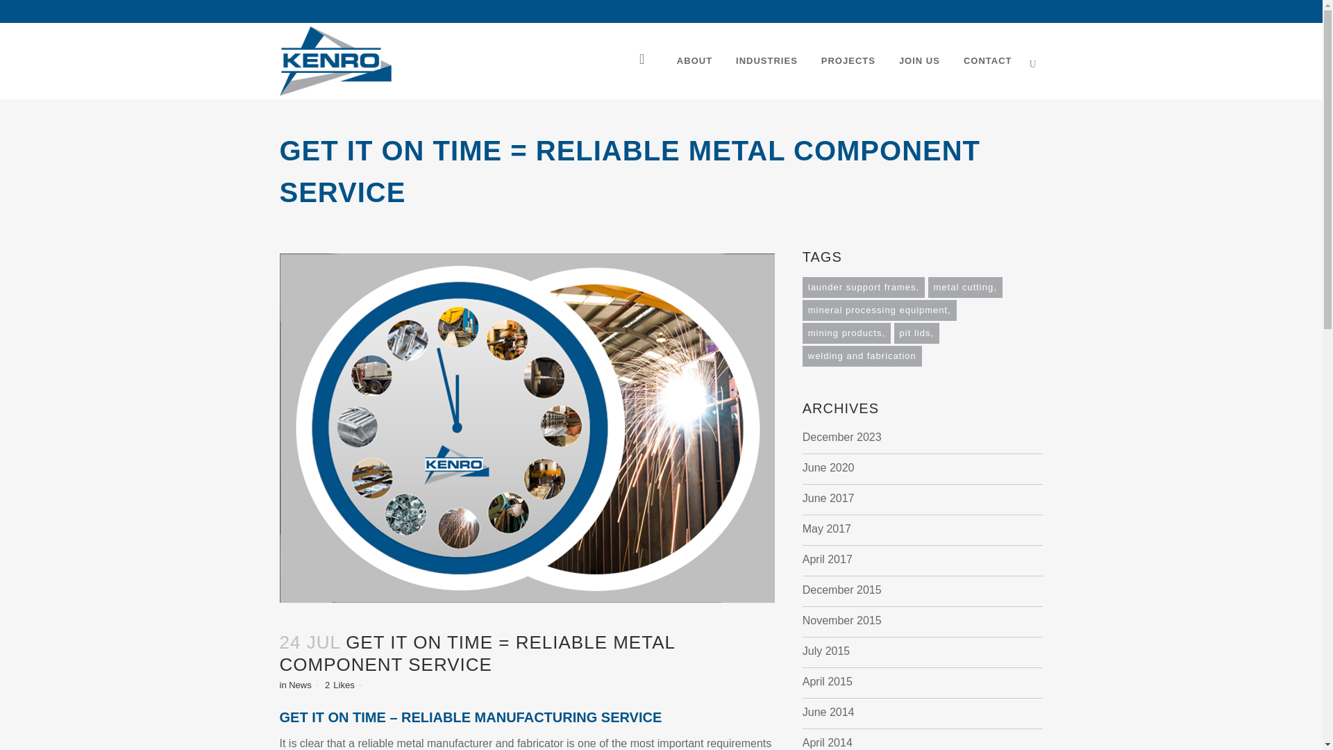 The image size is (1333, 750). I want to click on INDUSTRIES, so click(766, 61).